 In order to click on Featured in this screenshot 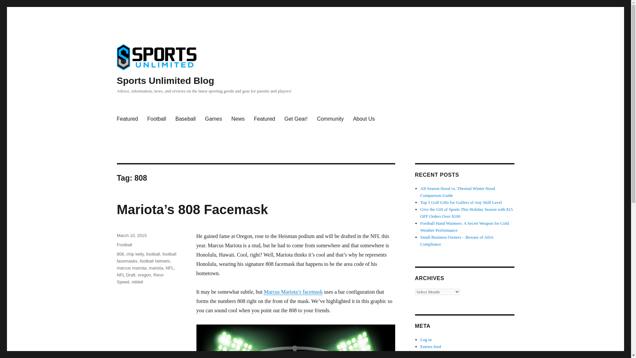, I will do `click(127, 119)`.